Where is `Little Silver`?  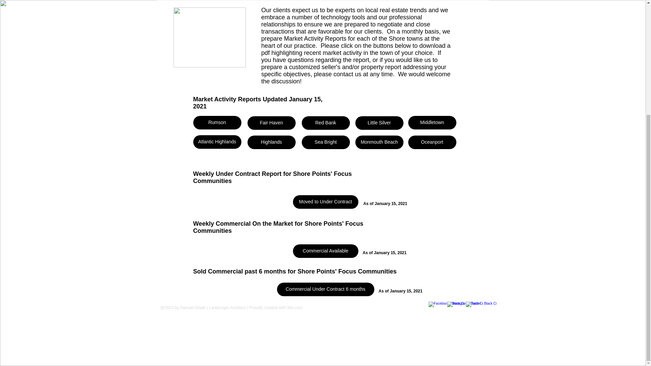
Little Silver is located at coordinates (379, 123).